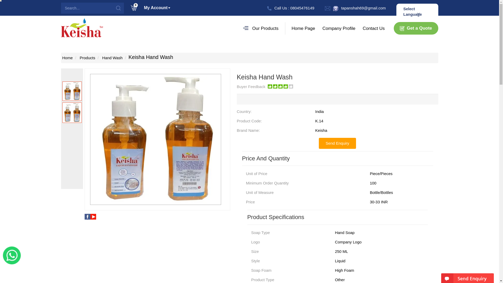  I want to click on Search..., so click(83, 8).